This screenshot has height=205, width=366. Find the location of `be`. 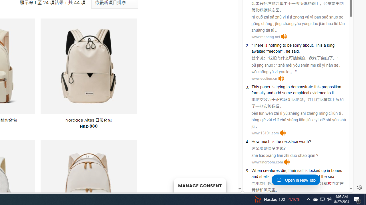

be is located at coordinates (289, 45).